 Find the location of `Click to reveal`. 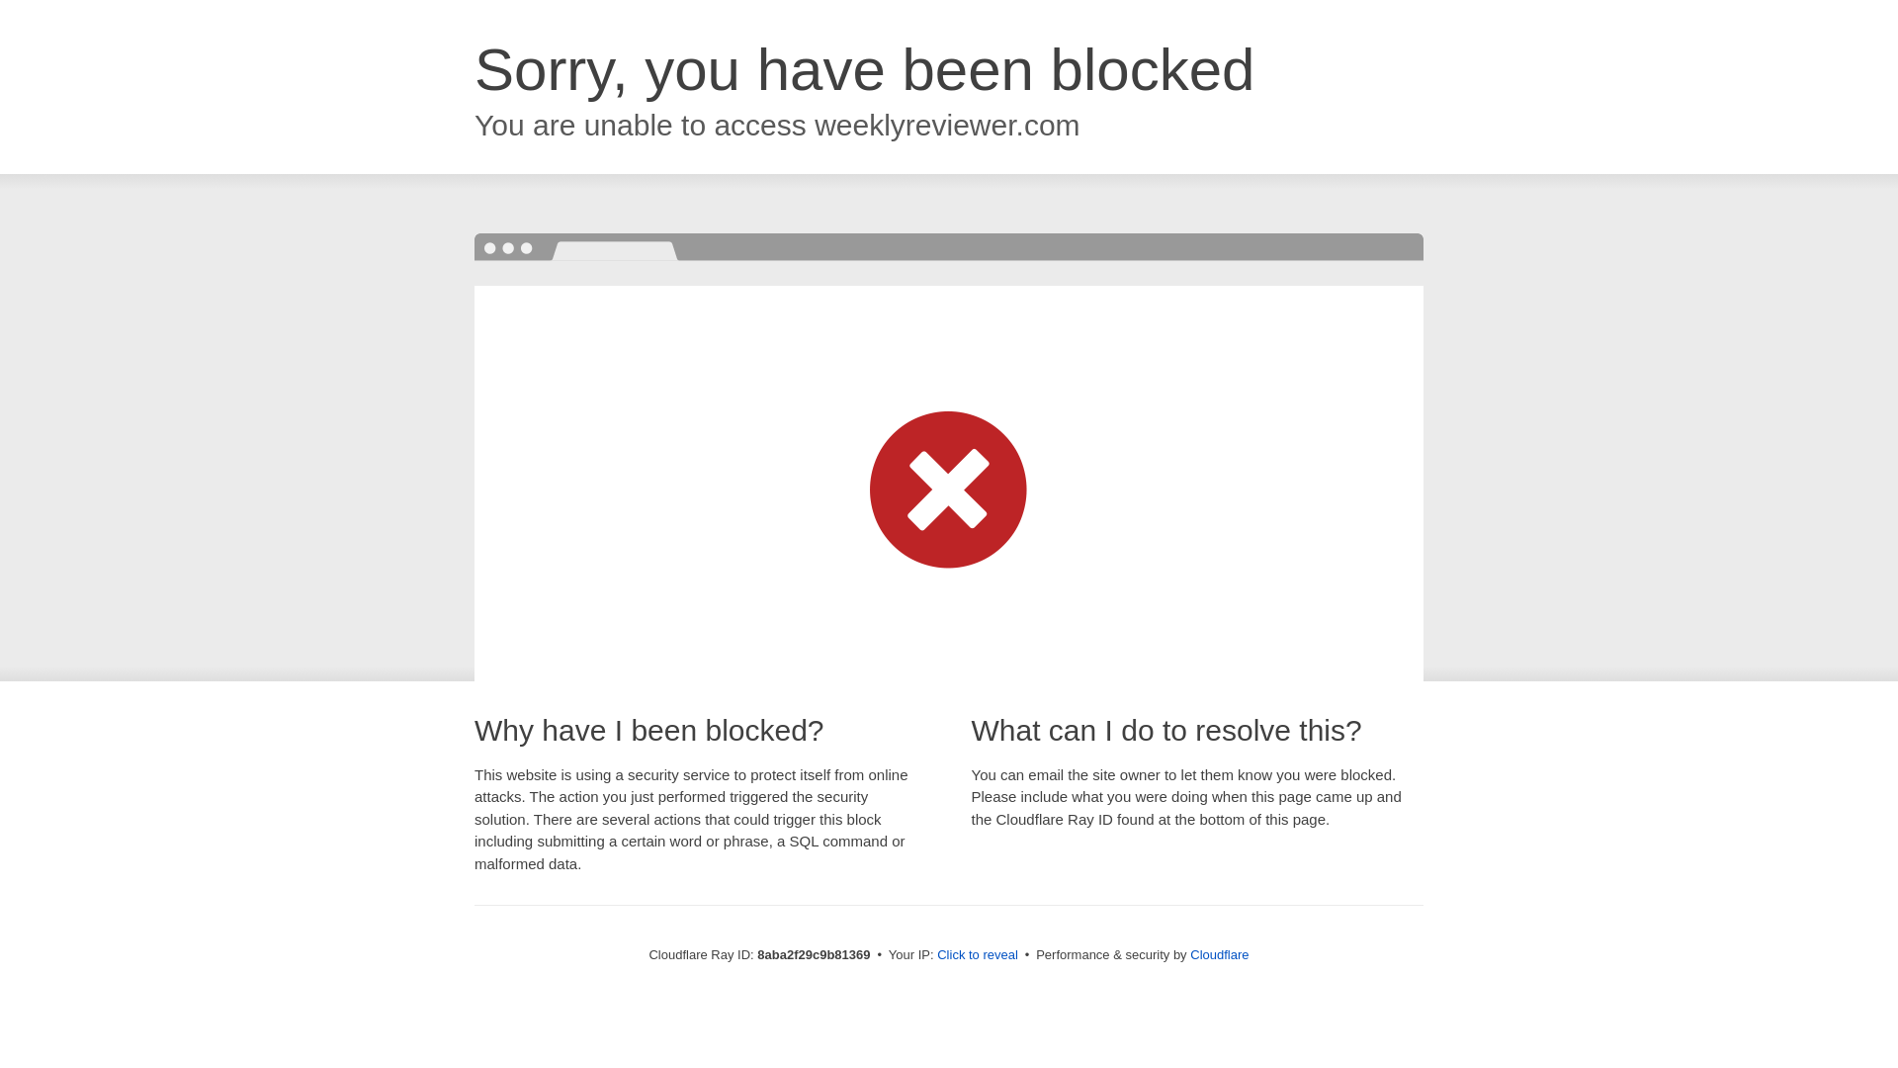

Click to reveal is located at coordinates (977, 955).